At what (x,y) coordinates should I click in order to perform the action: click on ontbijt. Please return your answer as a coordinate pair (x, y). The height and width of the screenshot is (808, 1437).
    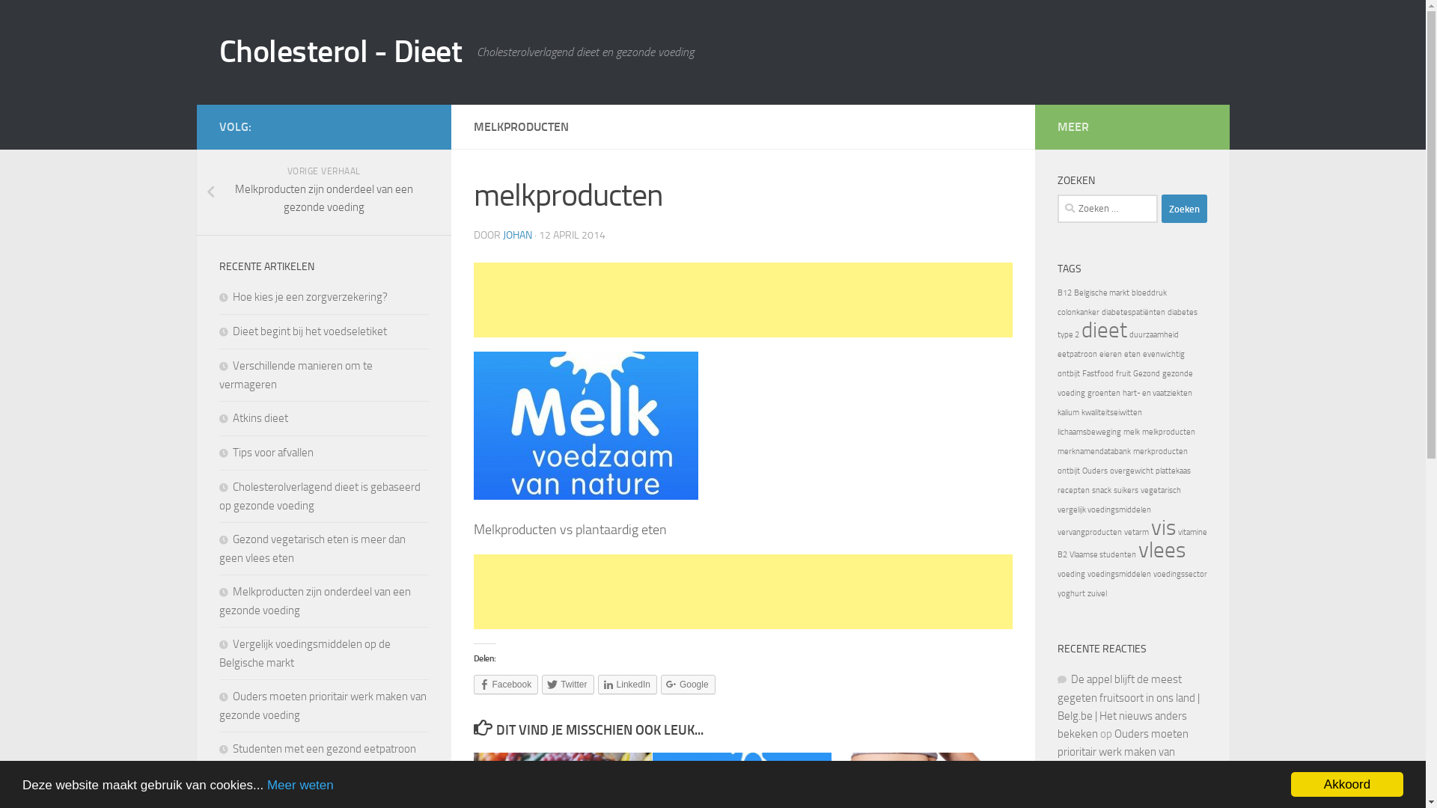
    Looking at the image, I should click on (1068, 471).